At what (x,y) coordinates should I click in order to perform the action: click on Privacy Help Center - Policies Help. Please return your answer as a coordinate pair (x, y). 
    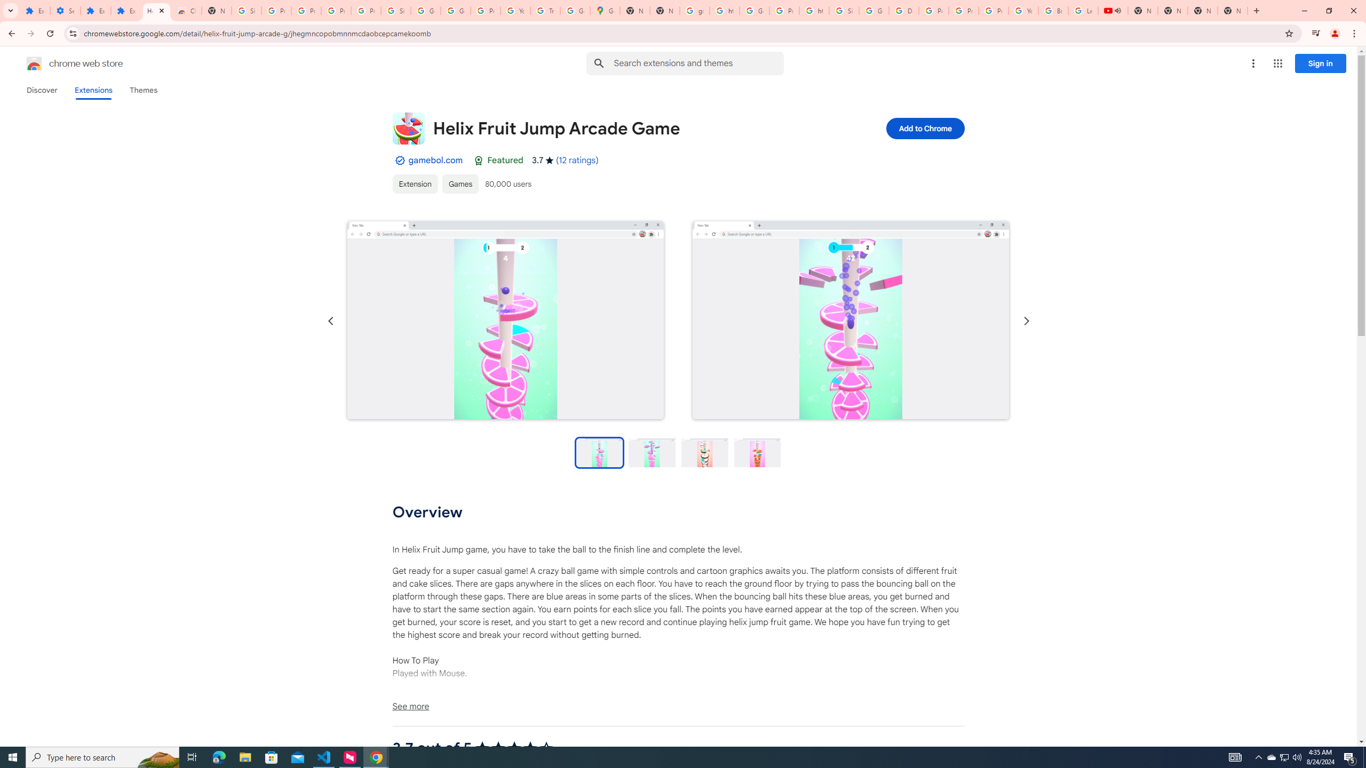
    Looking at the image, I should click on (964, 11).